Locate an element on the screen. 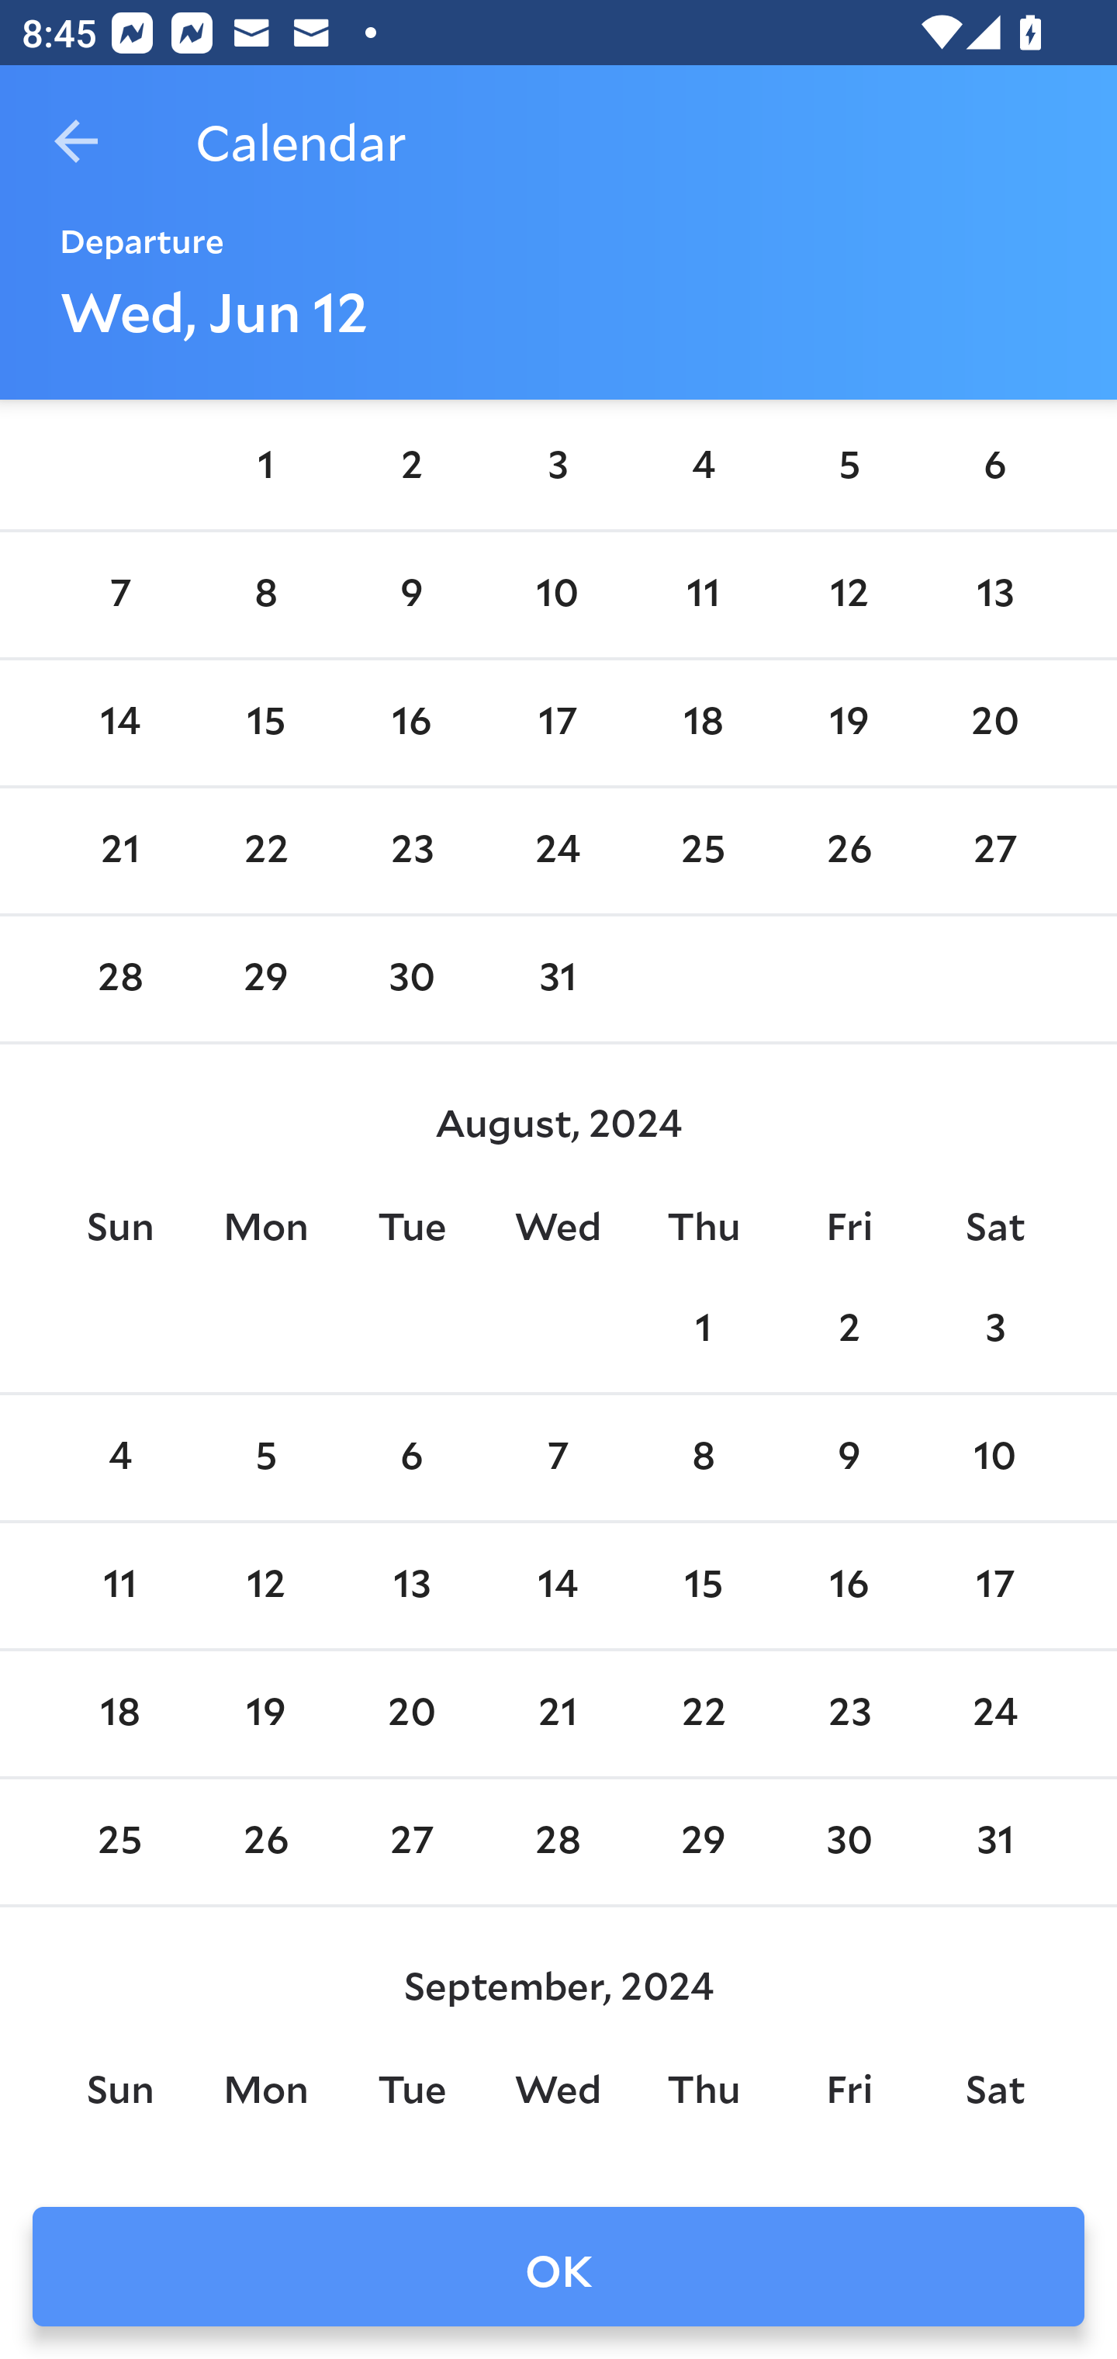 The height and width of the screenshot is (2359, 1117). 24 is located at coordinates (994, 1715).